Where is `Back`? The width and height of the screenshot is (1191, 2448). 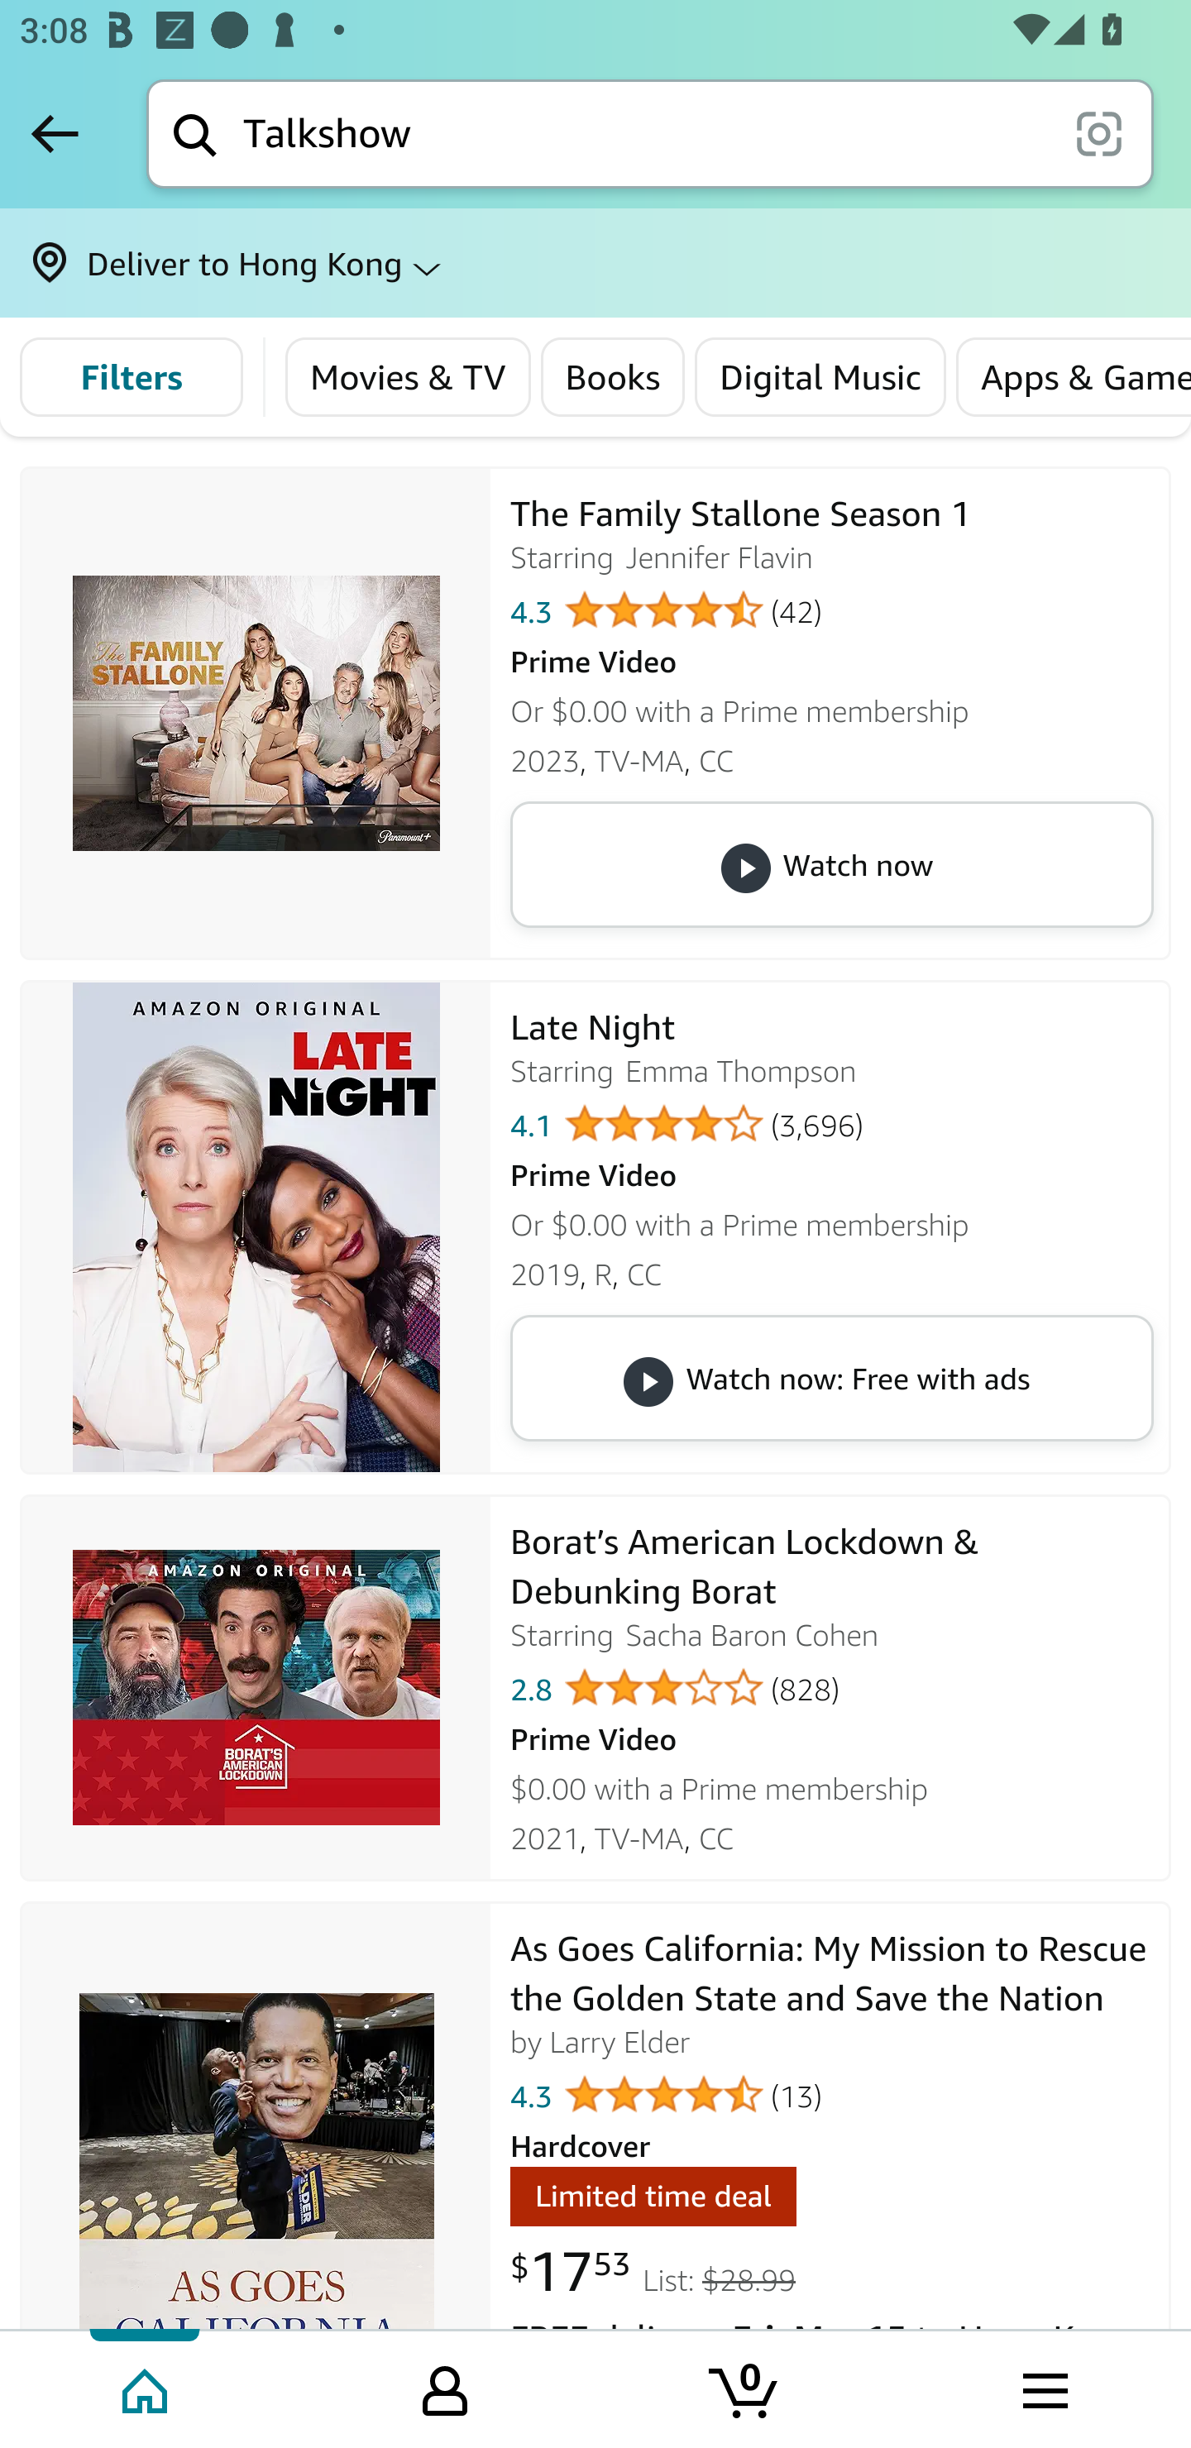
Back is located at coordinates (55, 133).